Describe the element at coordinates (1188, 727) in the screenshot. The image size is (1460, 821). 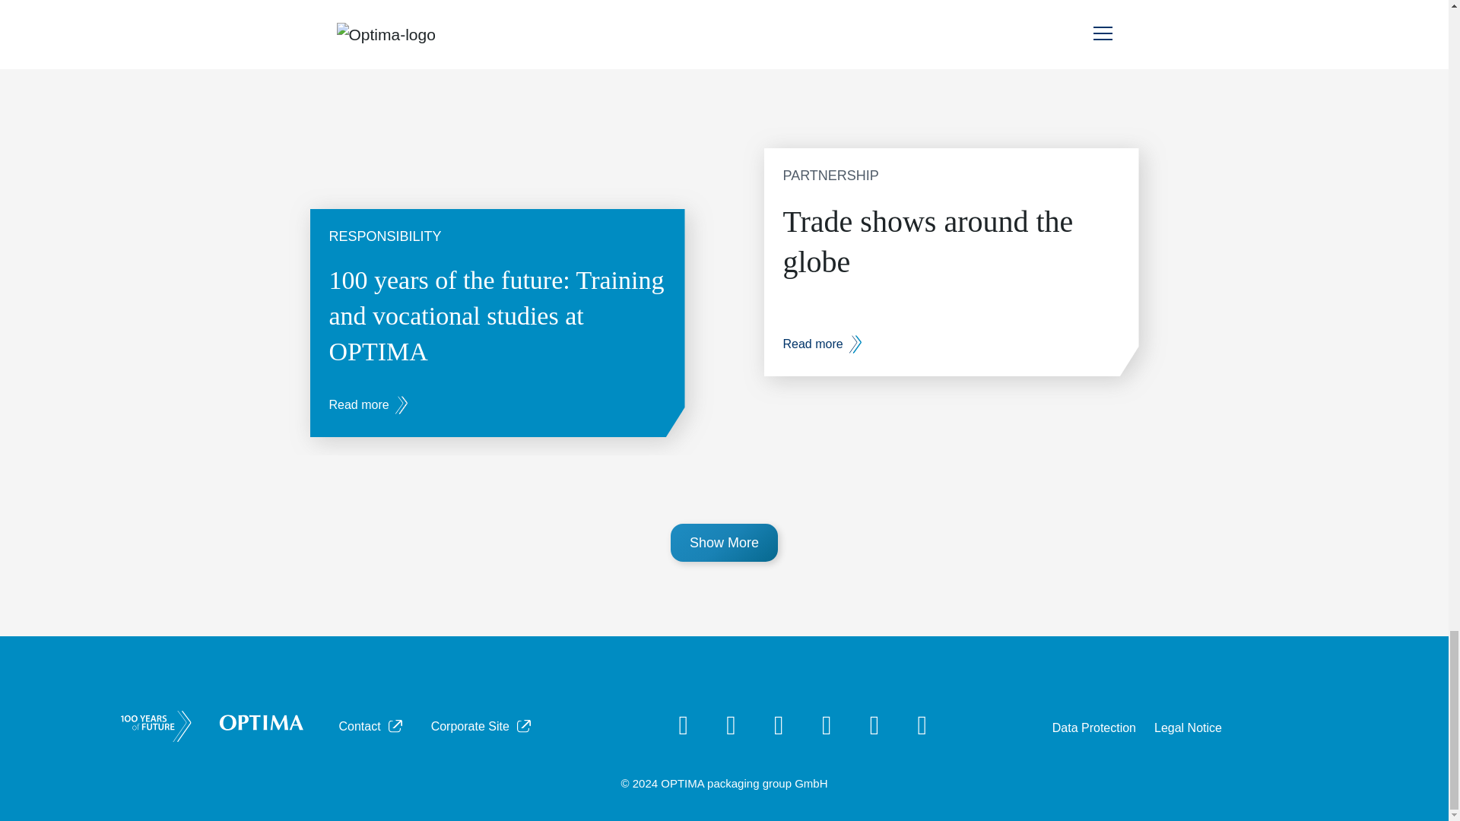
I see `Legal Notice` at that location.